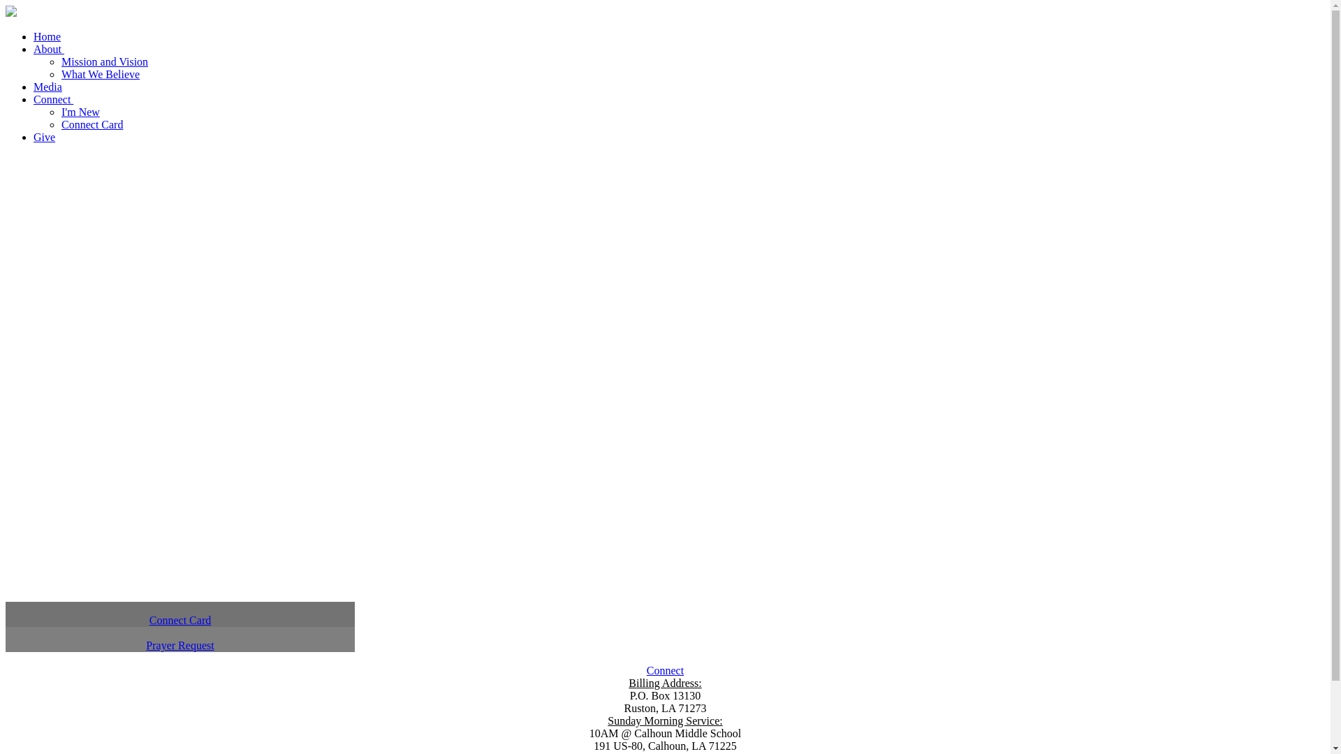  What do you see at coordinates (180, 640) in the screenshot?
I see `Prayer Request` at bounding box center [180, 640].